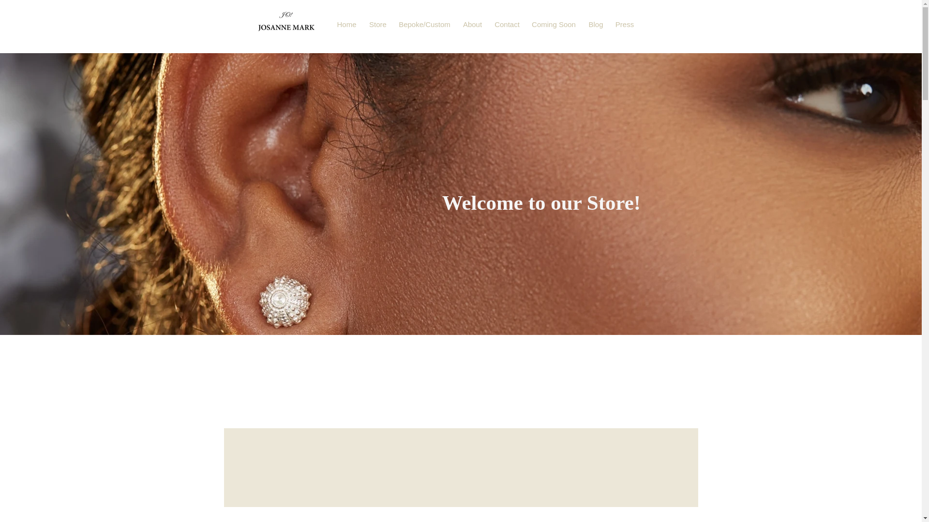 Image resolution: width=929 pixels, height=522 pixels. What do you see at coordinates (554, 24) in the screenshot?
I see `Coming Soon` at bounding box center [554, 24].